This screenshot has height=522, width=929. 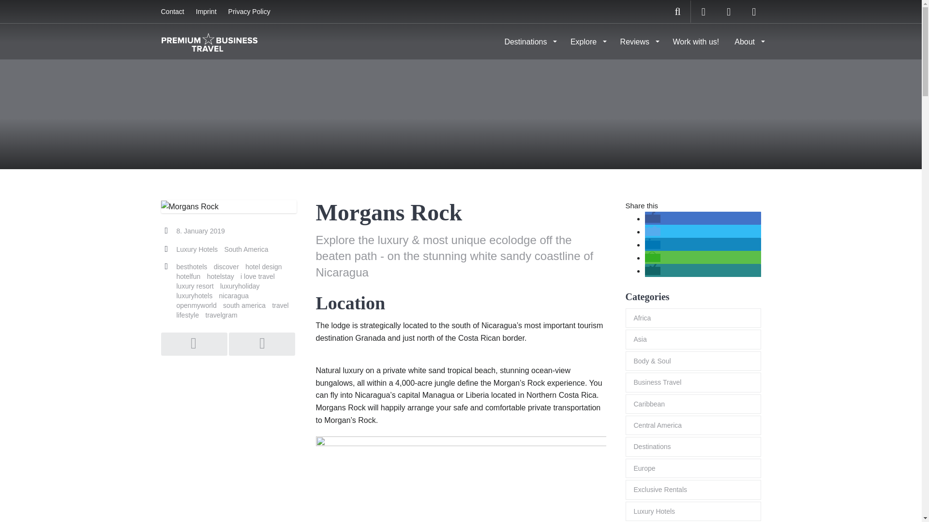 What do you see at coordinates (748, 42) in the screenshot?
I see `About` at bounding box center [748, 42].